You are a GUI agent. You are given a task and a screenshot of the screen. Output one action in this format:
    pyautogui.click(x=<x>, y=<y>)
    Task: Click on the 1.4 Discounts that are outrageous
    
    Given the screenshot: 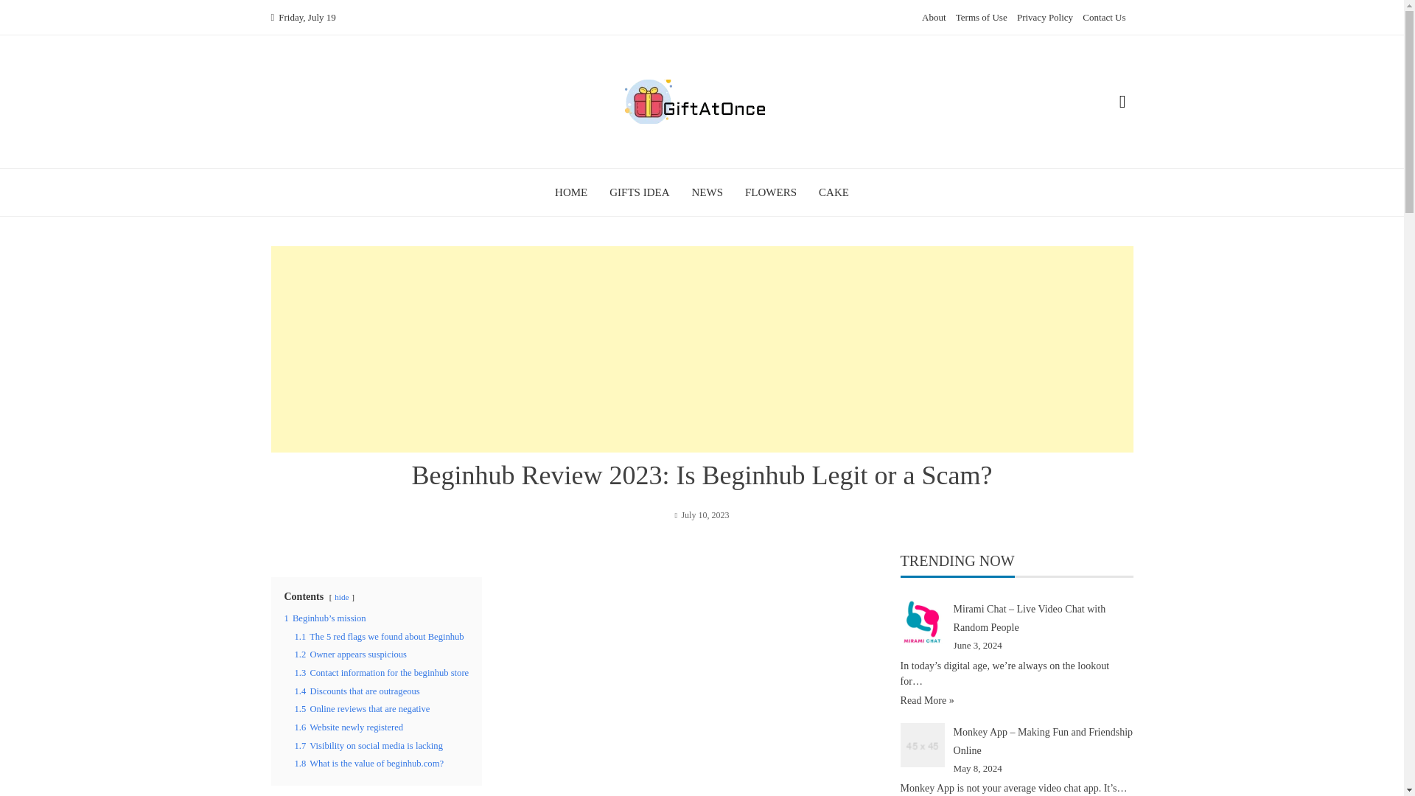 What is the action you would take?
    pyautogui.click(x=357, y=691)
    